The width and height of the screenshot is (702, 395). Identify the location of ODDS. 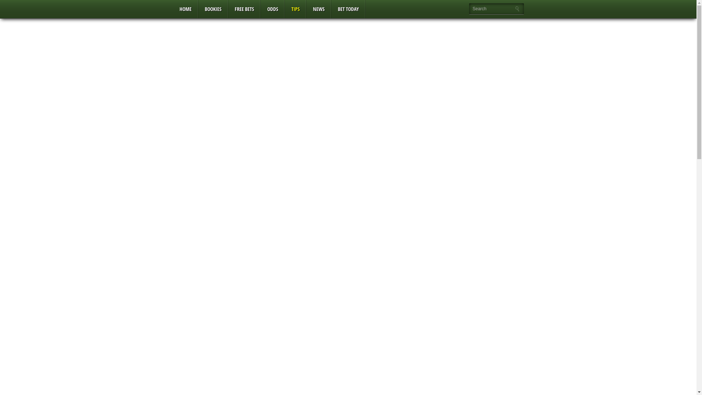
(272, 9).